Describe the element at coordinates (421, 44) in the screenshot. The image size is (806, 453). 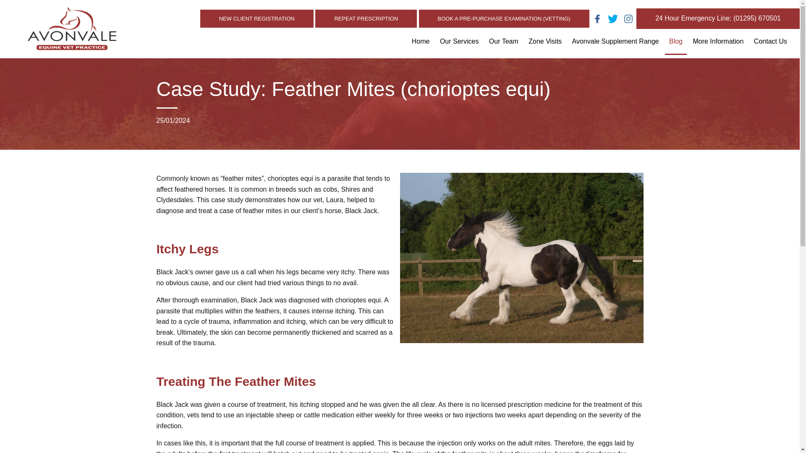
I see `Home` at that location.